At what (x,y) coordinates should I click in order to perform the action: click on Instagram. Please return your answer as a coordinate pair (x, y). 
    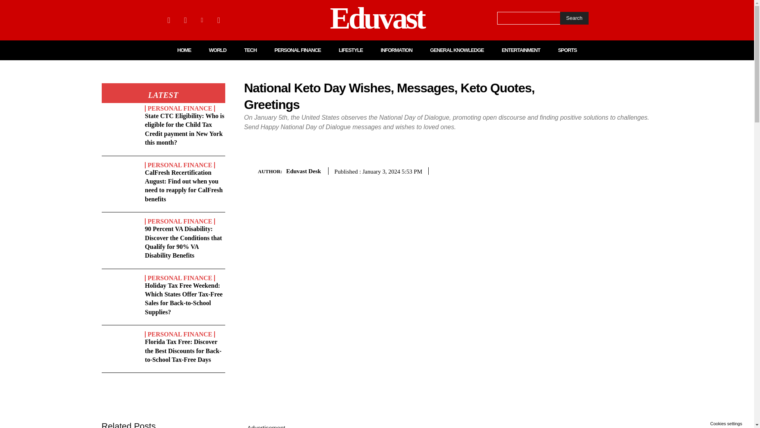
    Looking at the image, I should click on (185, 20).